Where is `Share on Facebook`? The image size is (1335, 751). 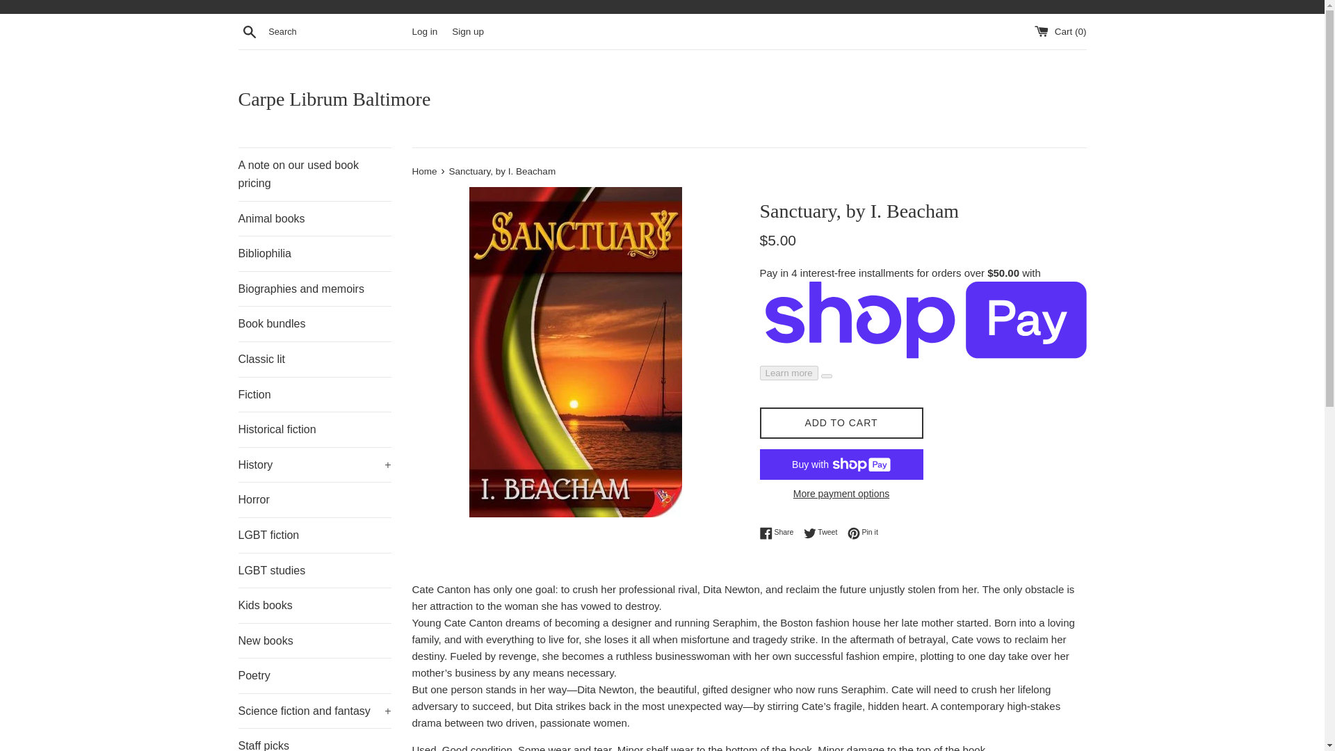 Share on Facebook is located at coordinates (779, 533).